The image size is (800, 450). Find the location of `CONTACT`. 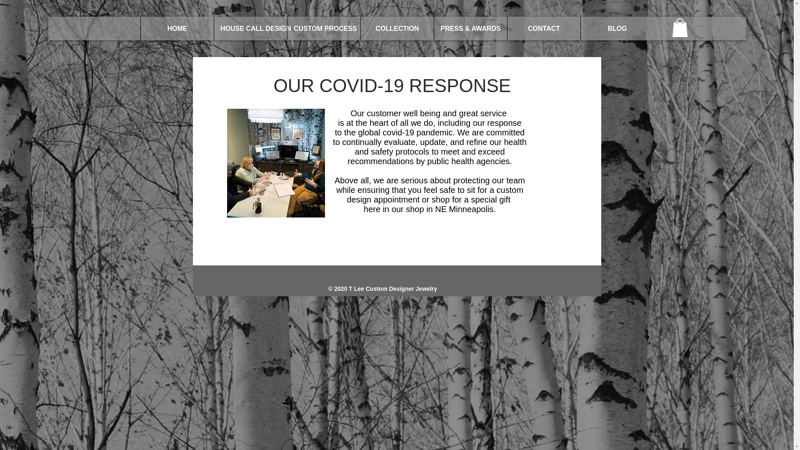

CONTACT is located at coordinates (544, 28).